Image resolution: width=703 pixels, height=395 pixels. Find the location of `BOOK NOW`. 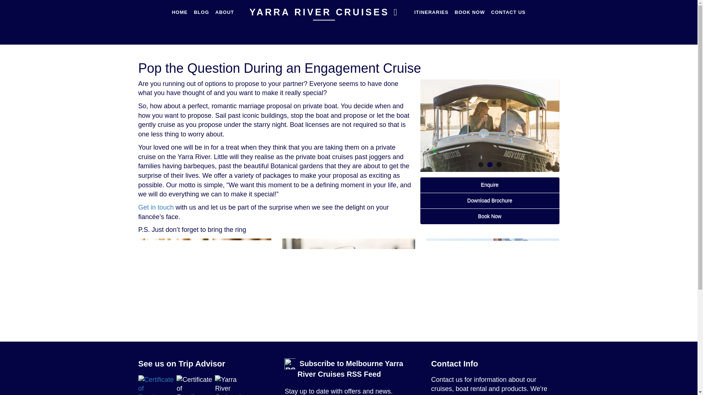

BOOK NOW is located at coordinates (469, 12).